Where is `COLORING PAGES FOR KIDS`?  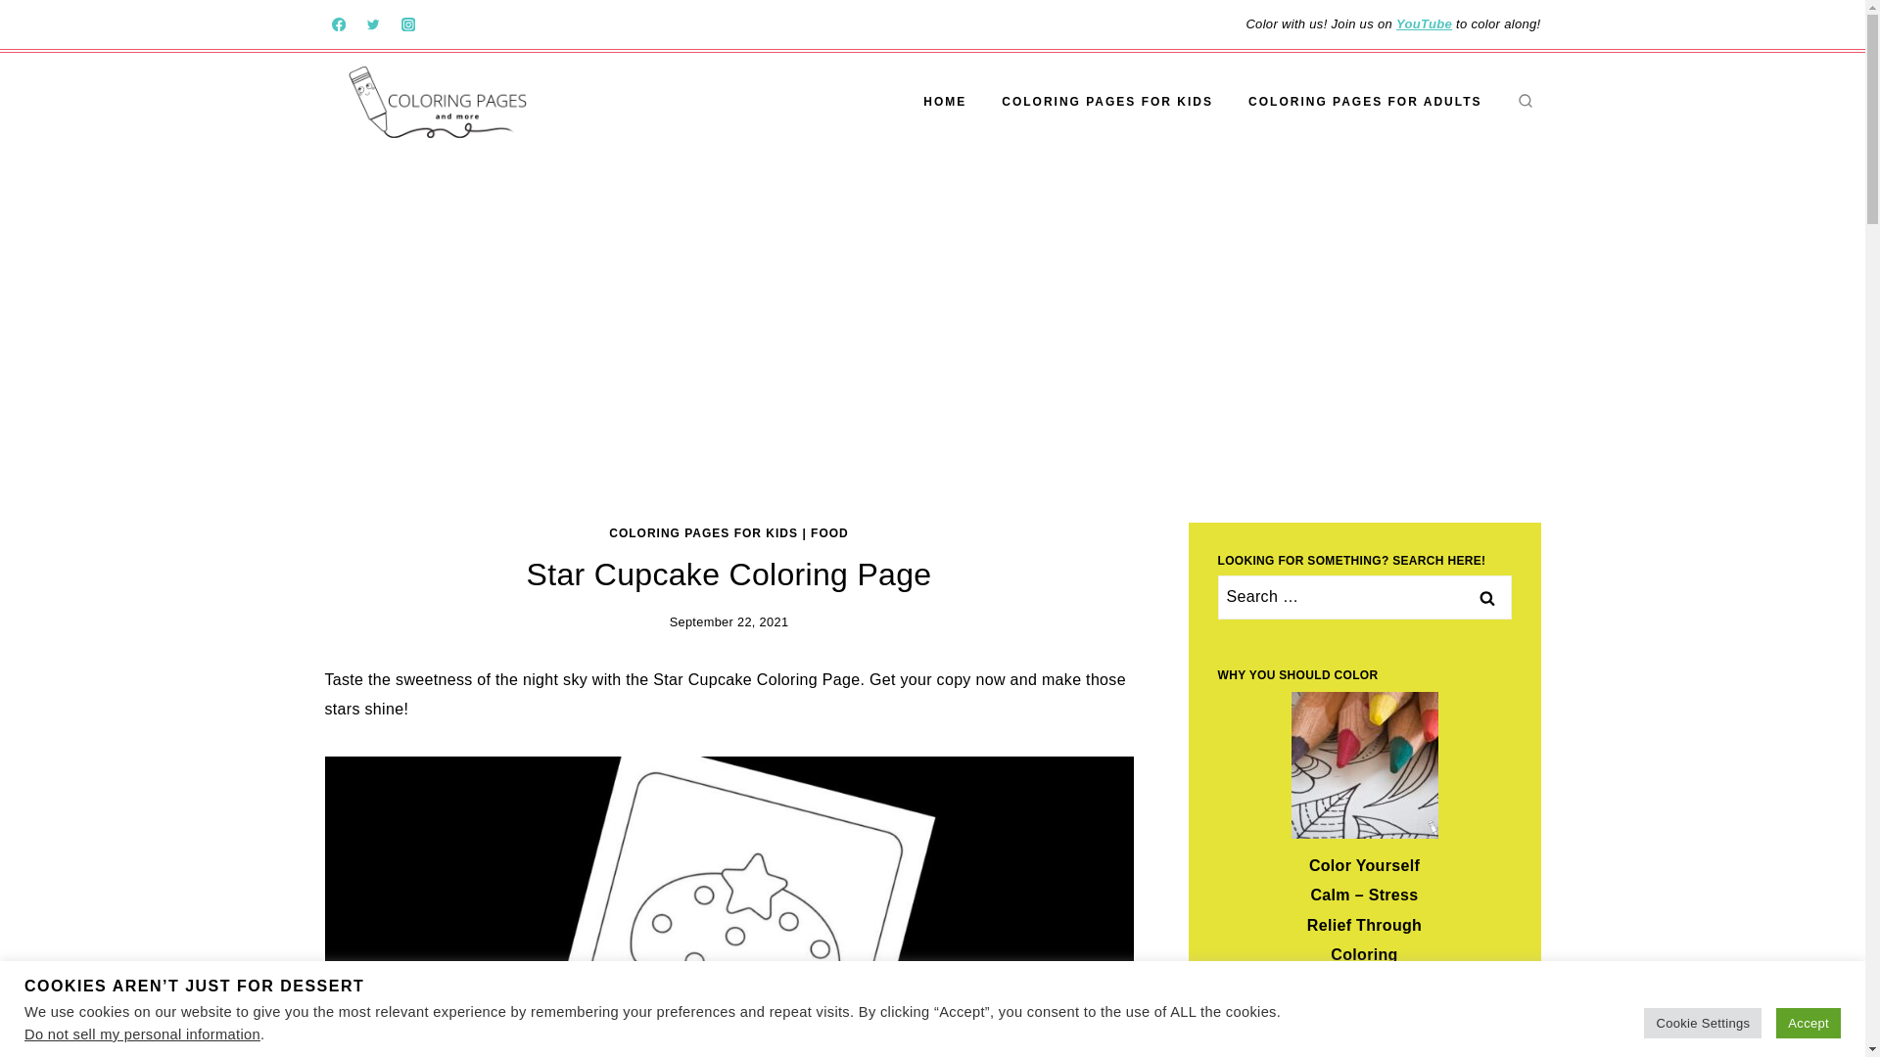 COLORING PAGES FOR KIDS is located at coordinates (1106, 102).